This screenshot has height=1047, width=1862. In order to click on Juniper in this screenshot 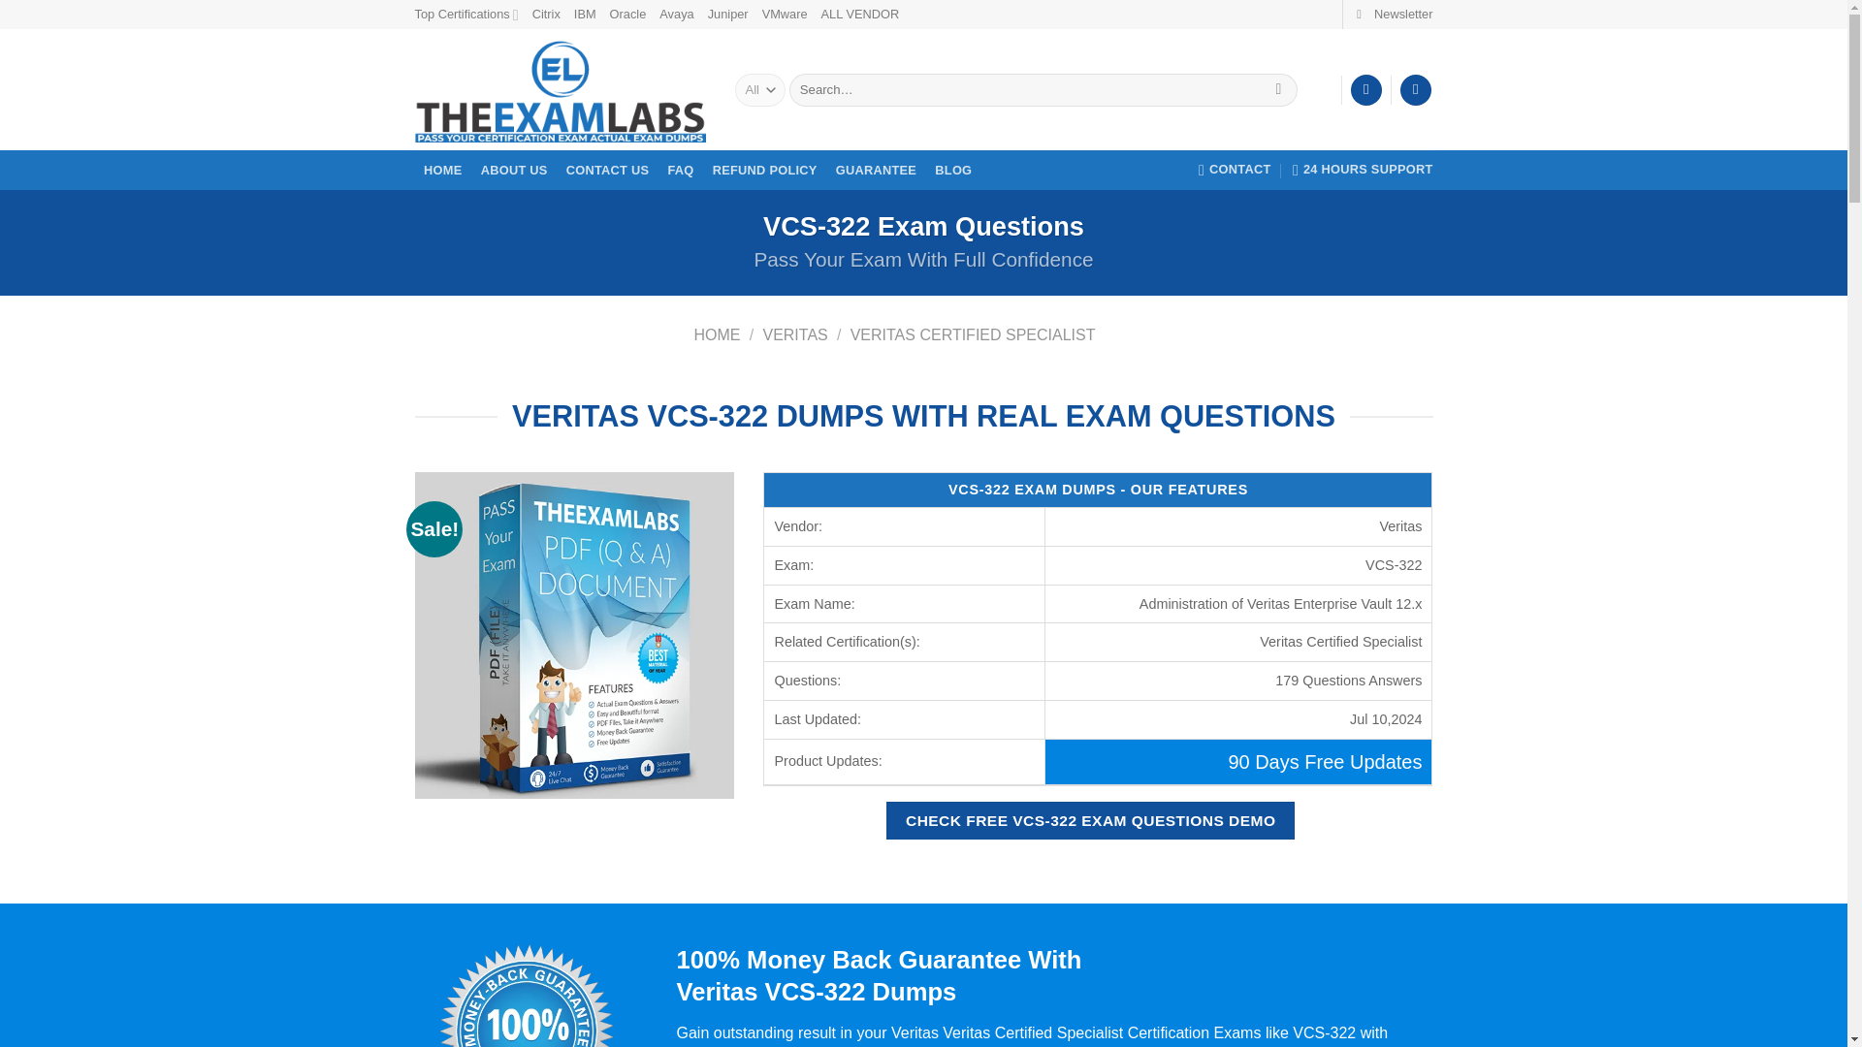, I will do `click(727, 15)`.